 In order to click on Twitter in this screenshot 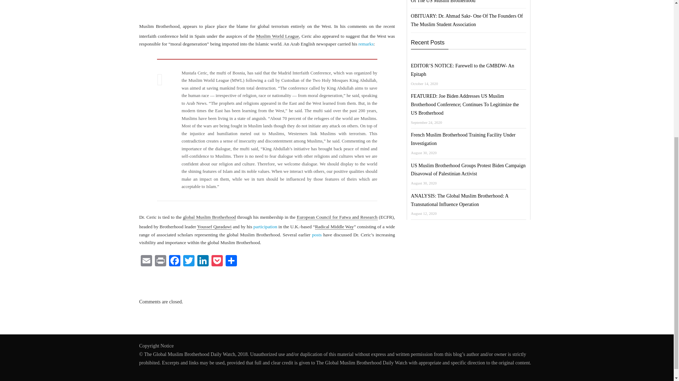, I will do `click(189, 261)`.